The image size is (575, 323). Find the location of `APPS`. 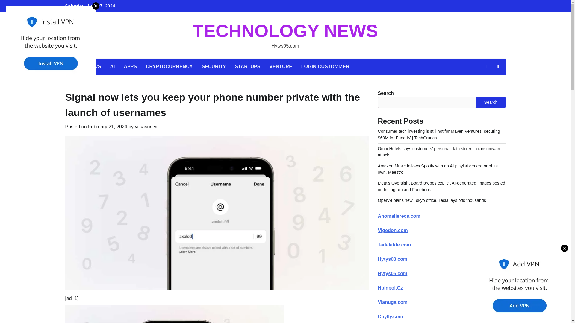

APPS is located at coordinates (130, 66).